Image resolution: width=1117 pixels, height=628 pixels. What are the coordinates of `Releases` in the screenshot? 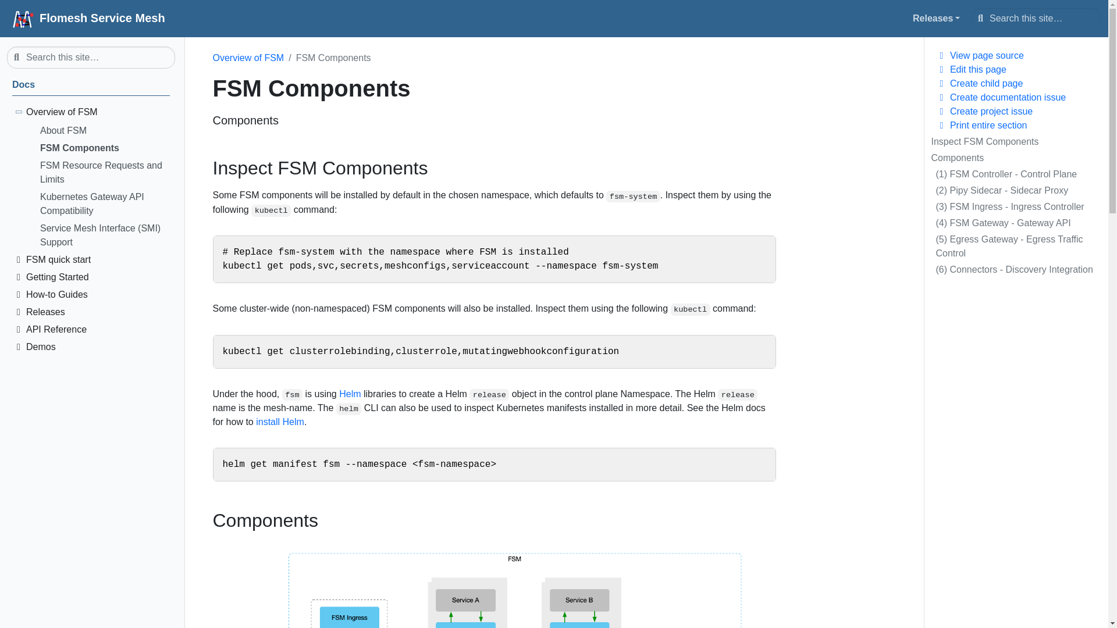 It's located at (937, 18).